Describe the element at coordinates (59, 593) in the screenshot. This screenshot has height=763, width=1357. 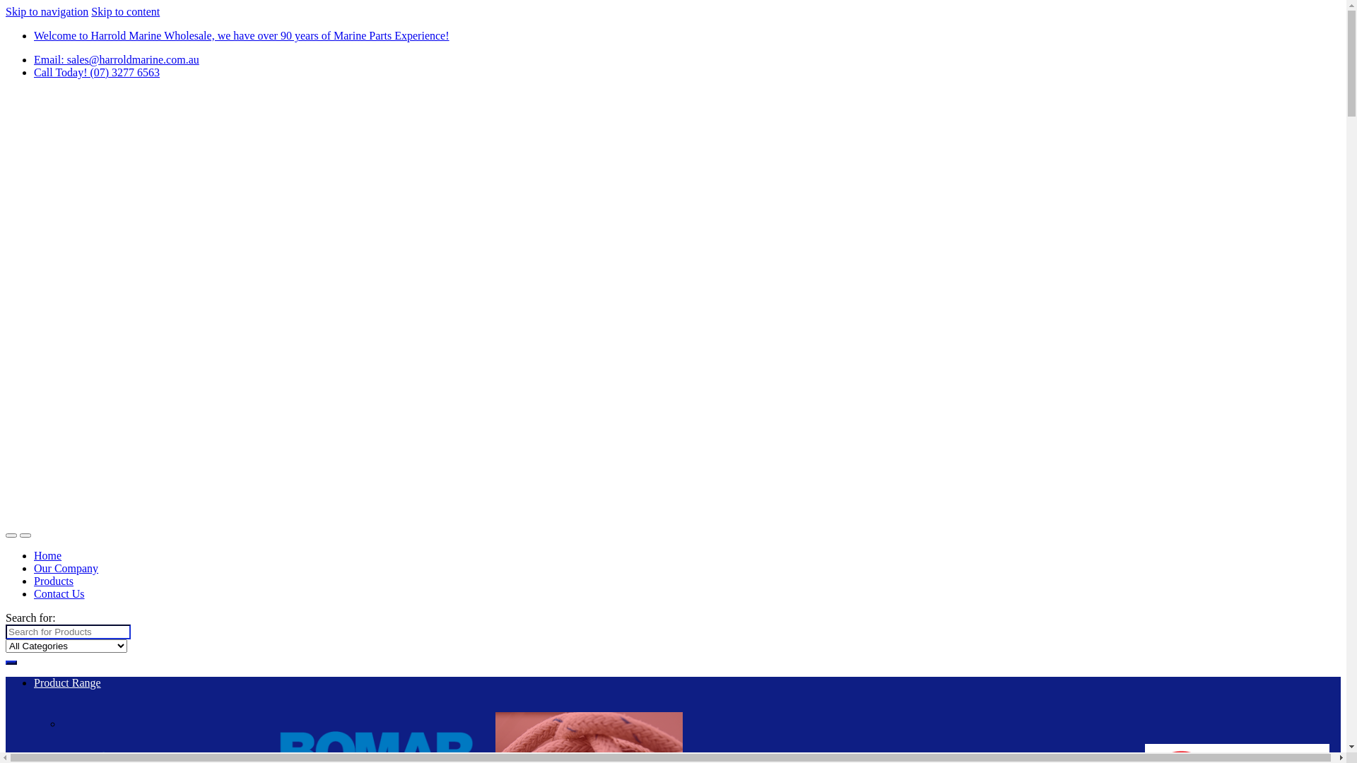
I see `Contact Us` at that location.